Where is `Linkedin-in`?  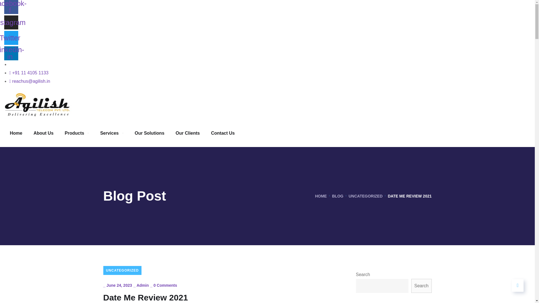 Linkedin-in is located at coordinates (11, 53).